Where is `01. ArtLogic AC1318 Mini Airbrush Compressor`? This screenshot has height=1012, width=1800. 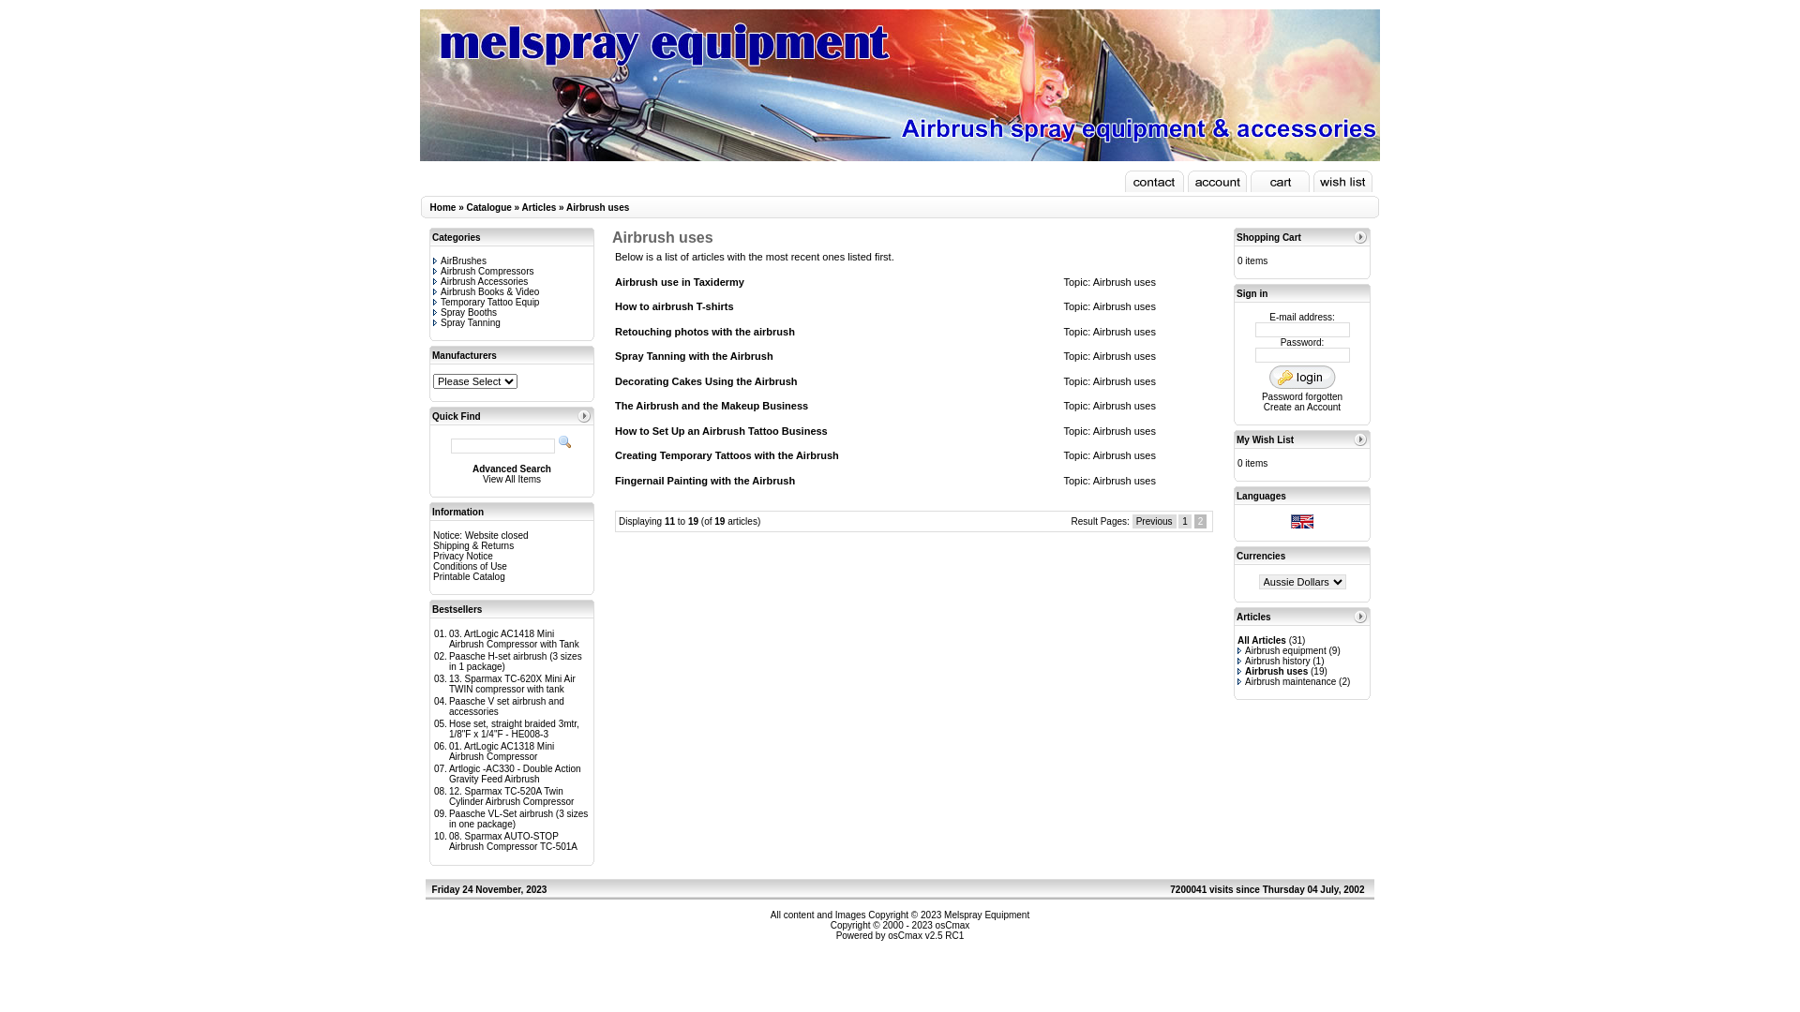 01. ArtLogic AC1318 Mini Airbrush Compressor is located at coordinates (502, 752).